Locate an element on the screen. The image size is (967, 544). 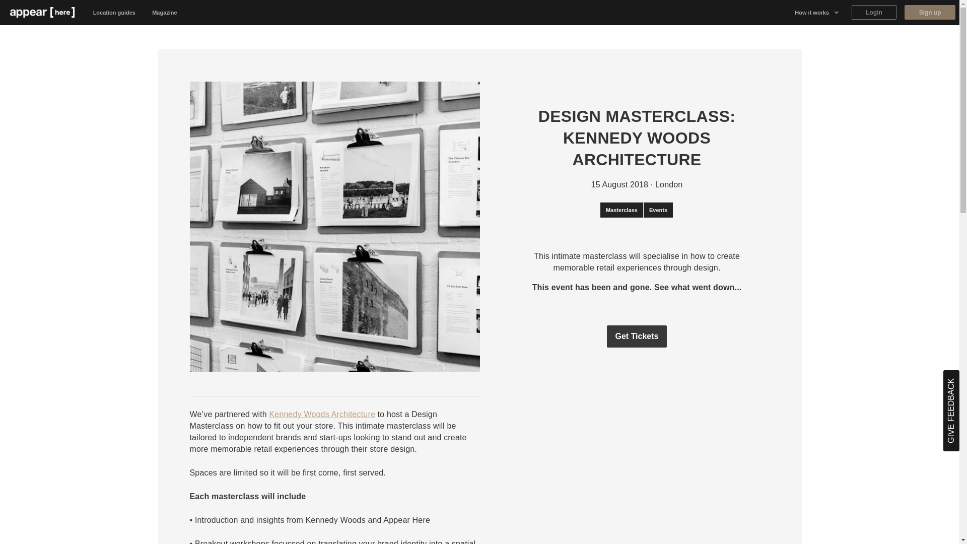
Why Appear Here is located at coordinates (817, 37).